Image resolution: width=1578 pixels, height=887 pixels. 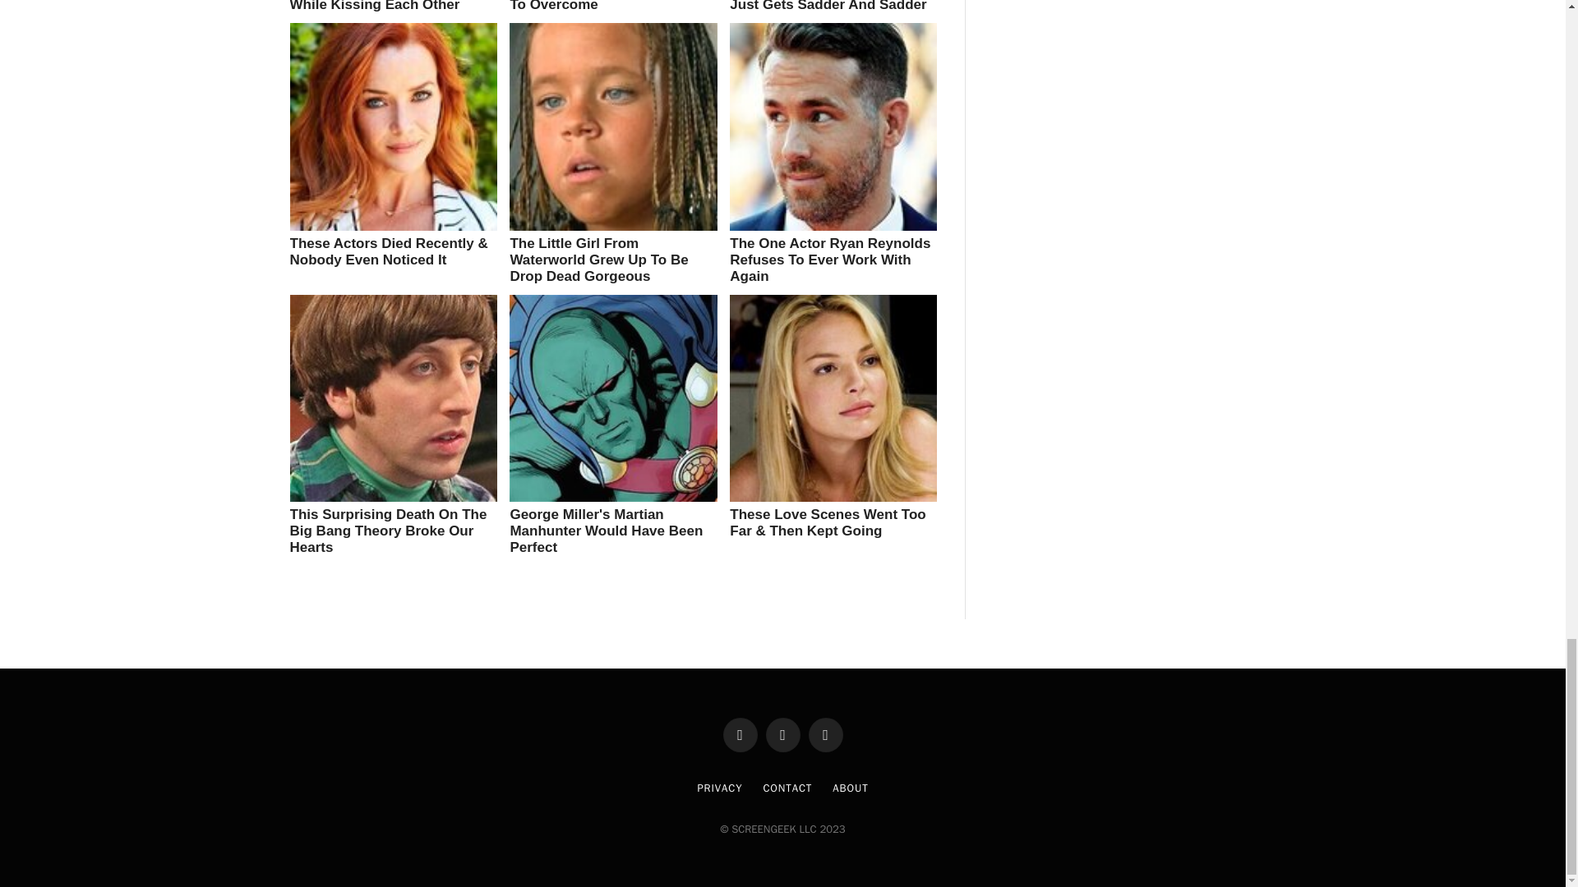 What do you see at coordinates (608, 7) in the screenshot?
I see `The Tragedy Blake Lively Had To Overcome` at bounding box center [608, 7].